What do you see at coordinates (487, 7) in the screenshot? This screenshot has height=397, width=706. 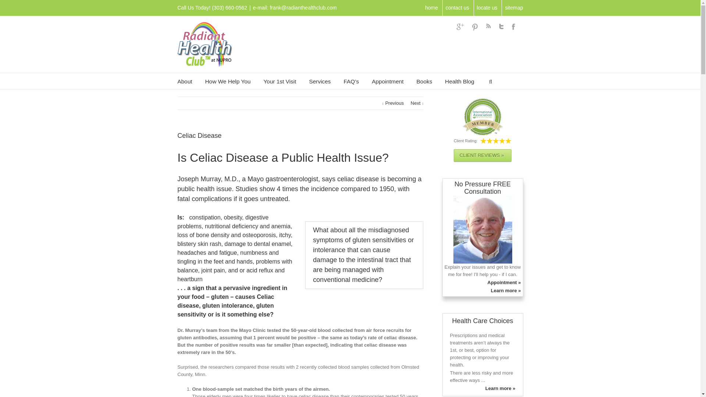 I see `locate us` at bounding box center [487, 7].